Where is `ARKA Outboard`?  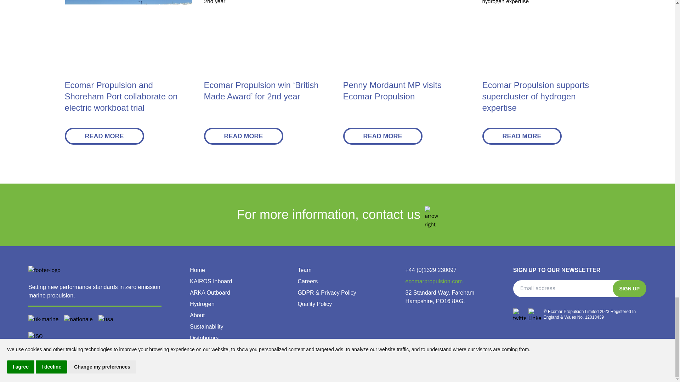
ARKA Outboard is located at coordinates (210, 292).